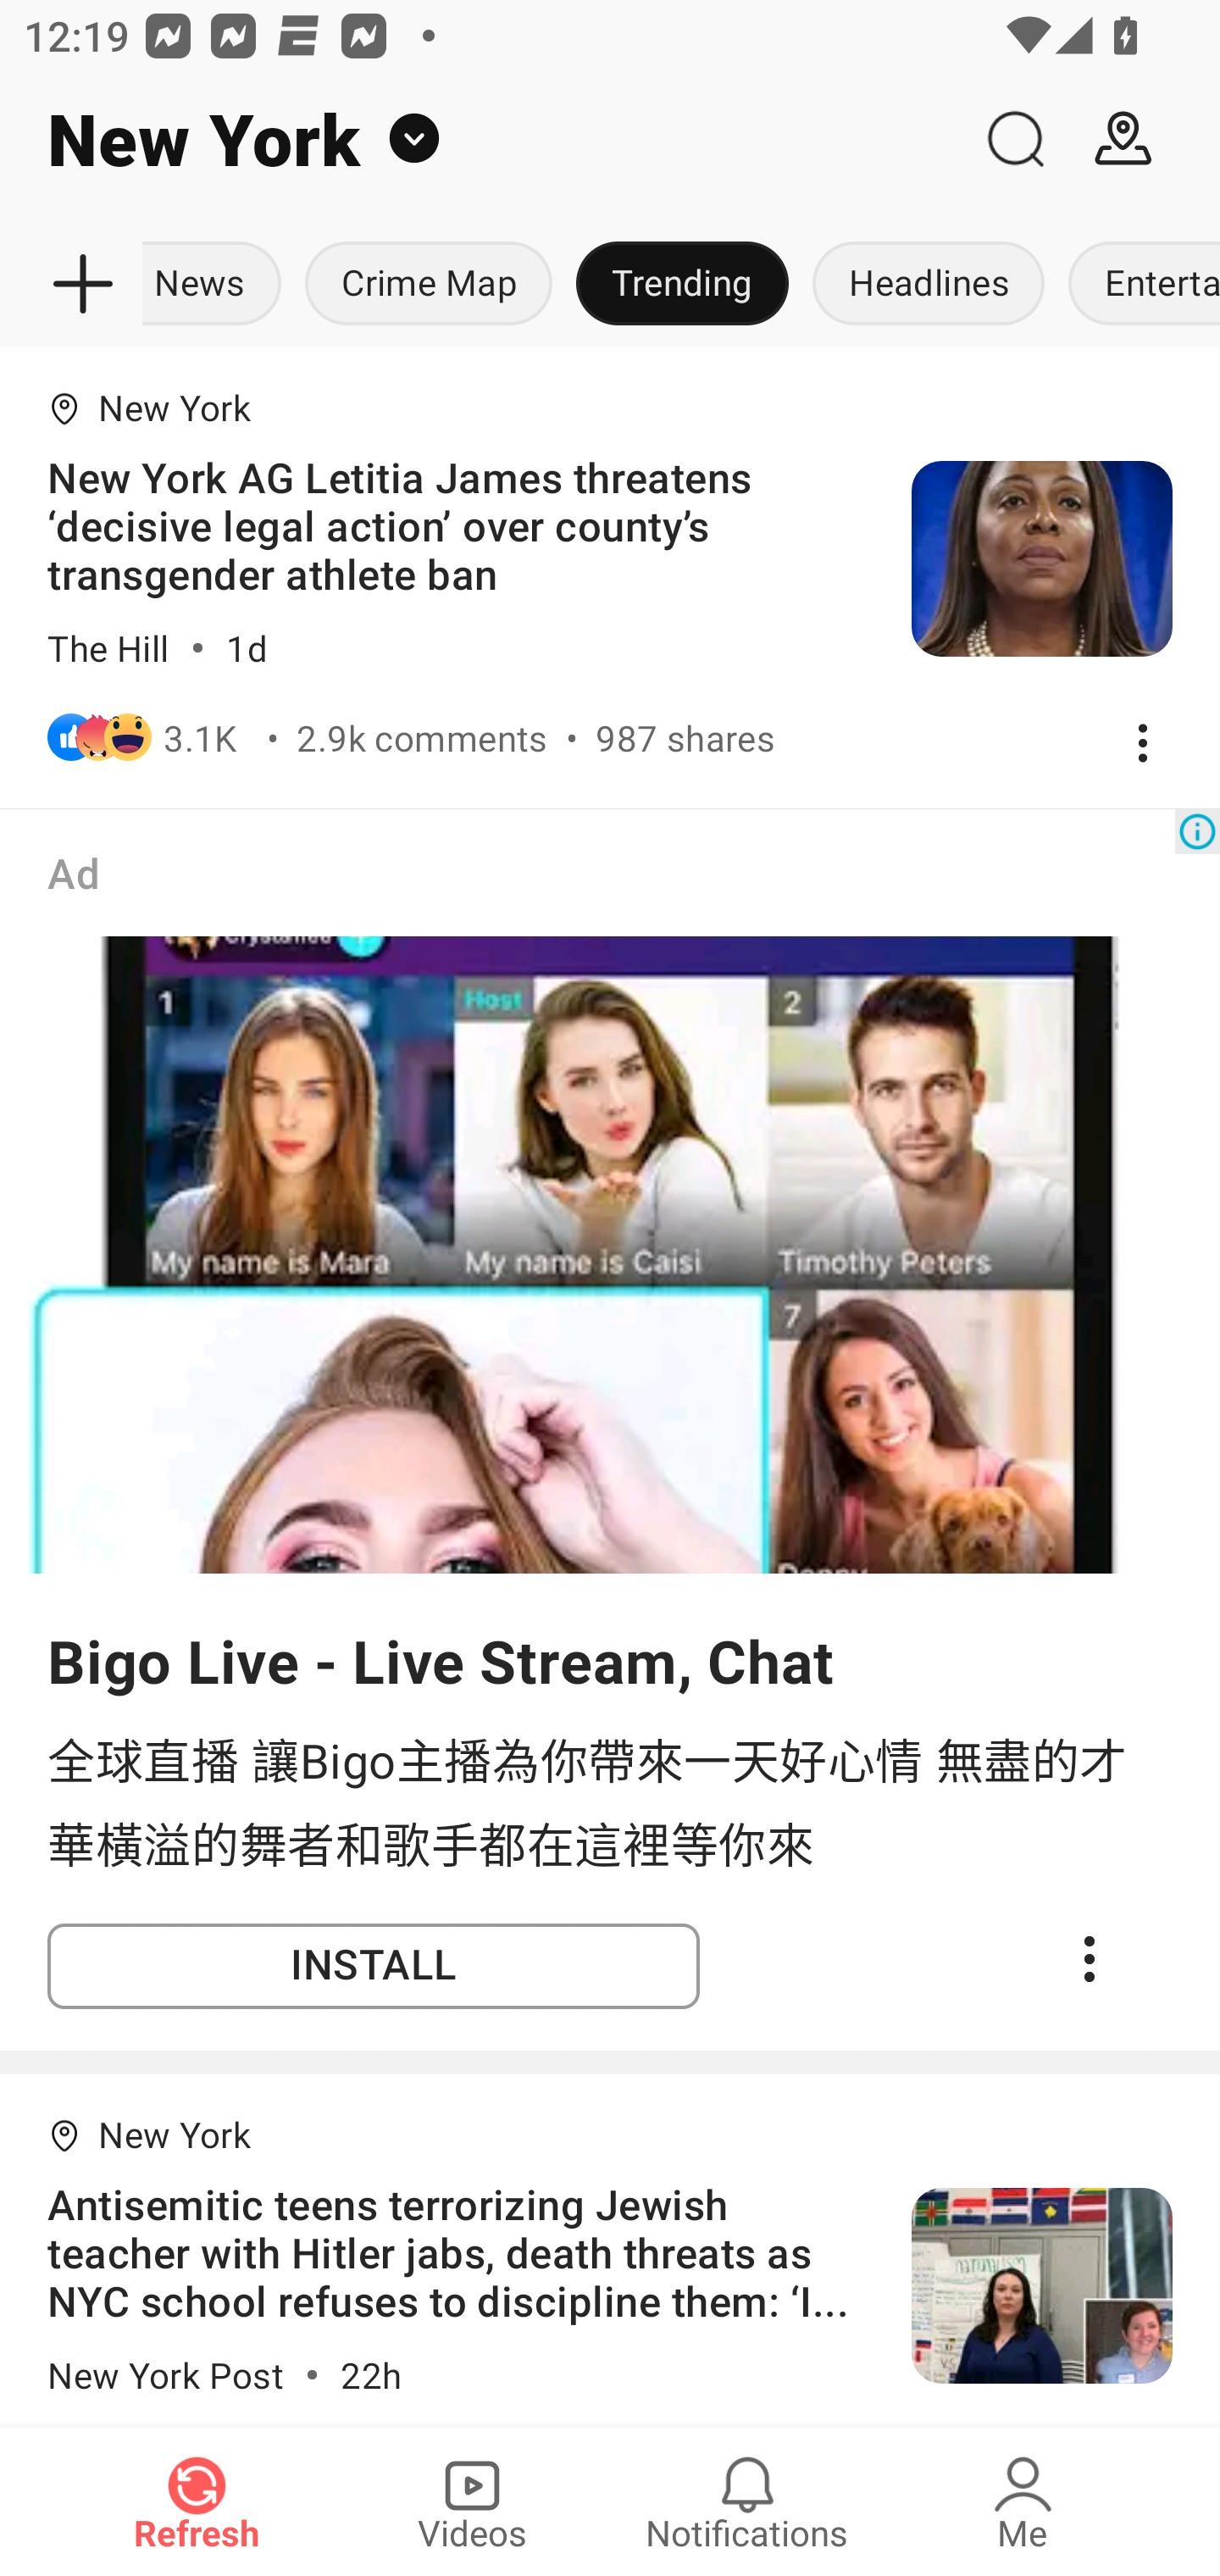 This screenshot has height=2576, width=1220. Describe the element at coordinates (747, 2501) in the screenshot. I see `Notifications` at that location.